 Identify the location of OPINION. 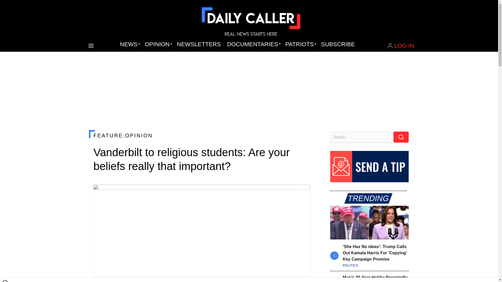
(157, 44).